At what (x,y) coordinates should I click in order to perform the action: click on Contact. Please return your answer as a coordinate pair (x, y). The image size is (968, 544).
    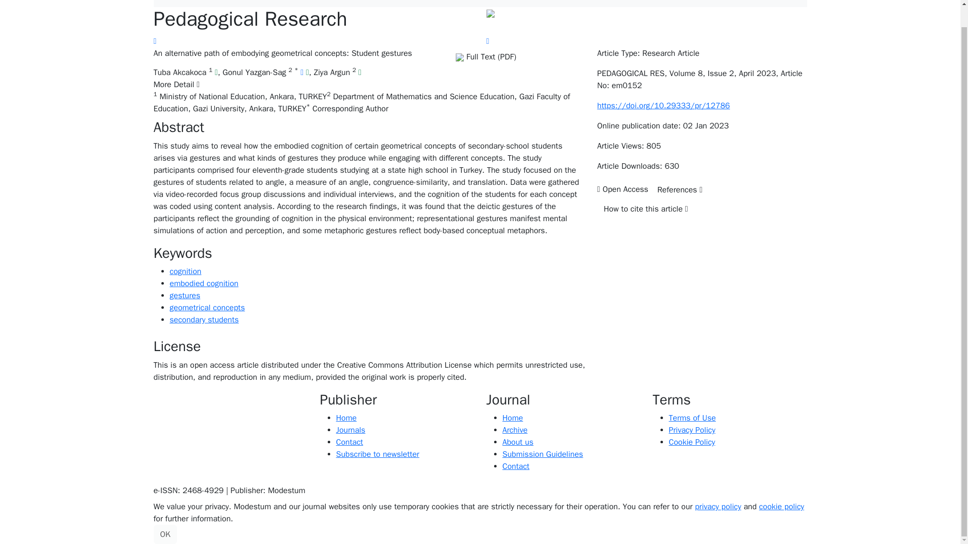
    Looking at the image, I should click on (696, 2).